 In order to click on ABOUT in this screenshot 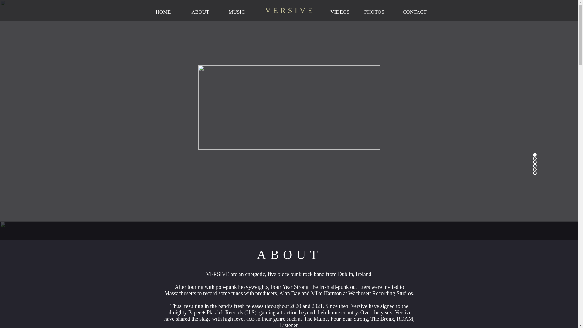, I will do `click(200, 12)`.